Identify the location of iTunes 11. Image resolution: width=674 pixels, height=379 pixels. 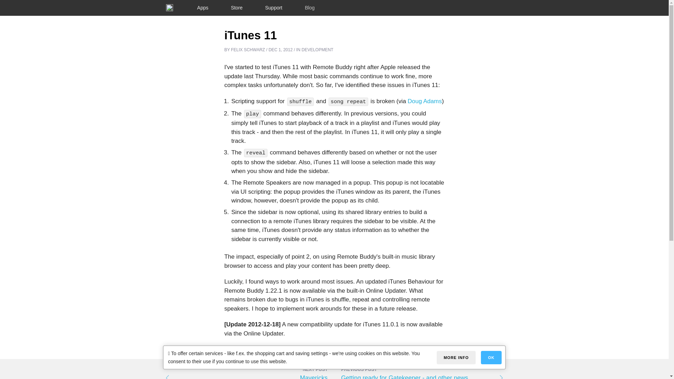
(251, 35).